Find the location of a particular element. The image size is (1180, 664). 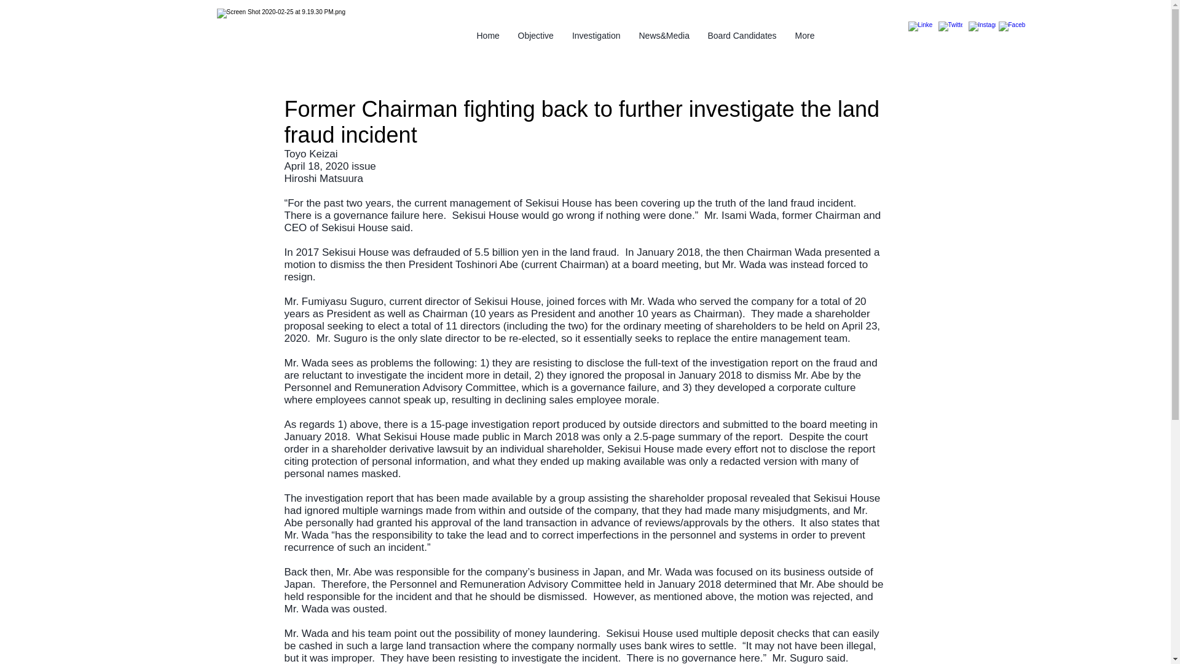

Board Candidates is located at coordinates (742, 36).